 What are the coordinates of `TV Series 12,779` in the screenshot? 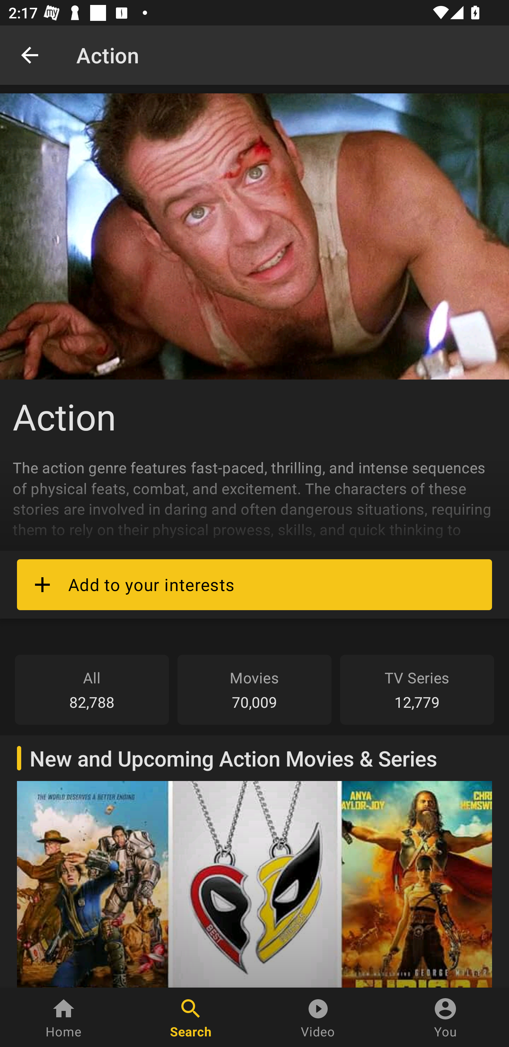 It's located at (417, 689).